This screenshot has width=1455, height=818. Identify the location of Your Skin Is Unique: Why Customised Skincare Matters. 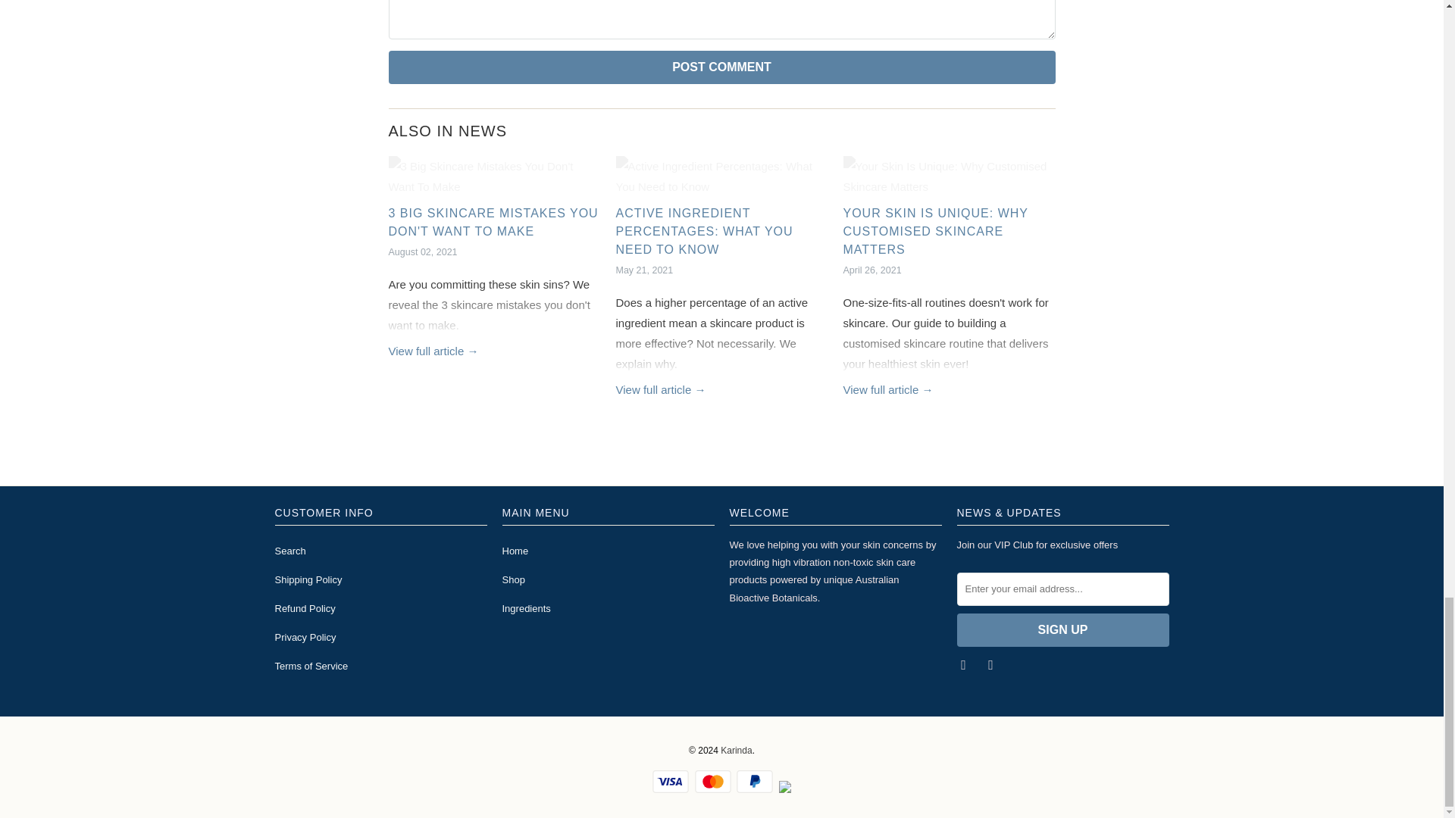
(949, 176).